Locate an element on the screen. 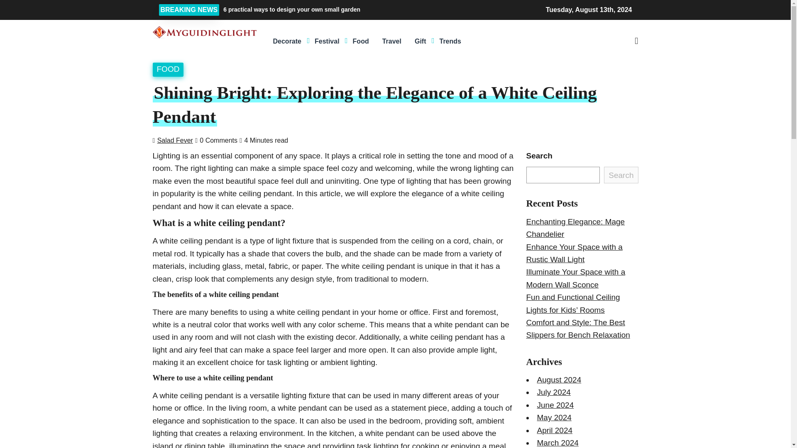 Image resolution: width=797 pixels, height=448 pixels. Food is located at coordinates (360, 41).